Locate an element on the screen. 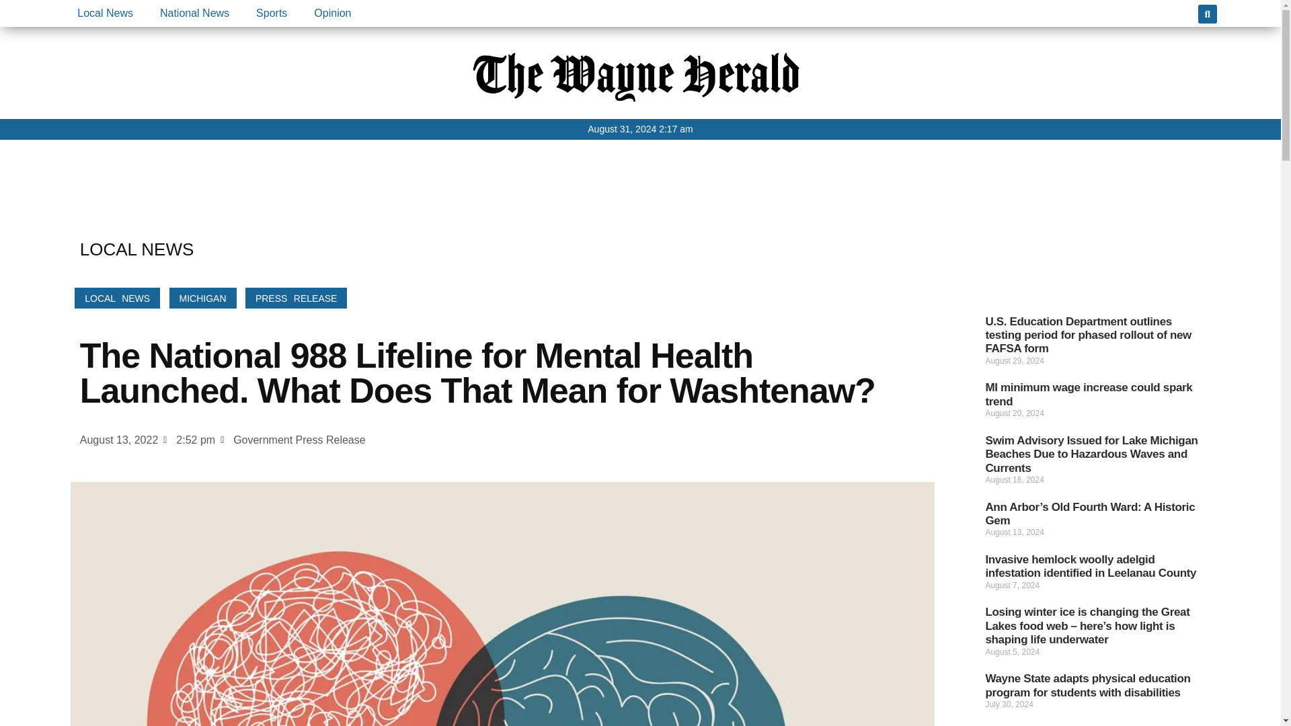 The height and width of the screenshot is (726, 1291). MI minimum wage increase could spark trend is located at coordinates (1088, 394).